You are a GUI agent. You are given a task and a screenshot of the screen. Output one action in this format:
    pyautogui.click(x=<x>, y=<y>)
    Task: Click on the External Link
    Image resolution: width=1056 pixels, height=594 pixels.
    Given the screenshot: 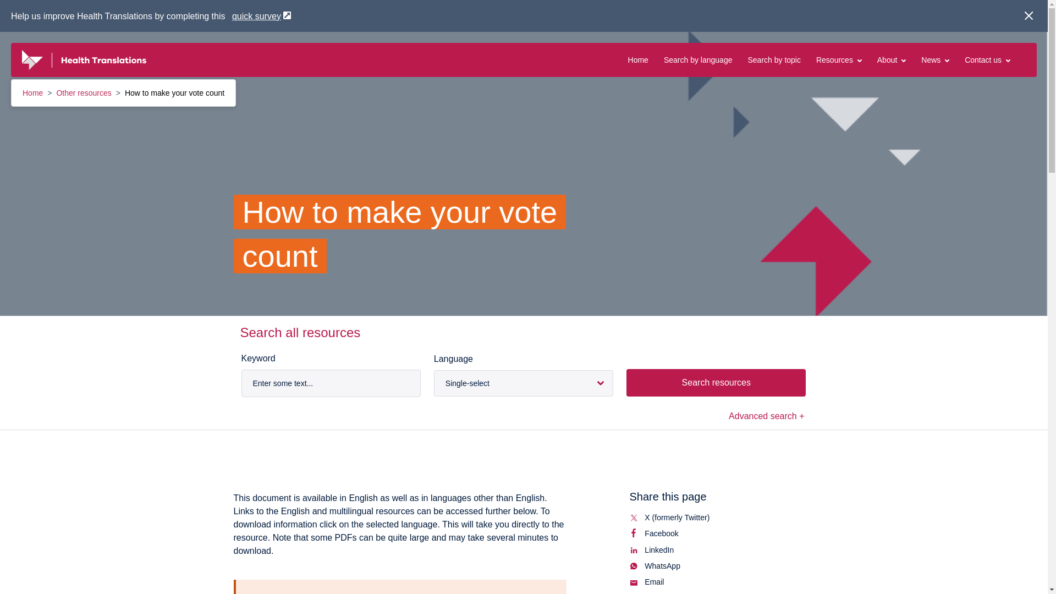 What is the action you would take?
    pyautogui.click(x=287, y=14)
    